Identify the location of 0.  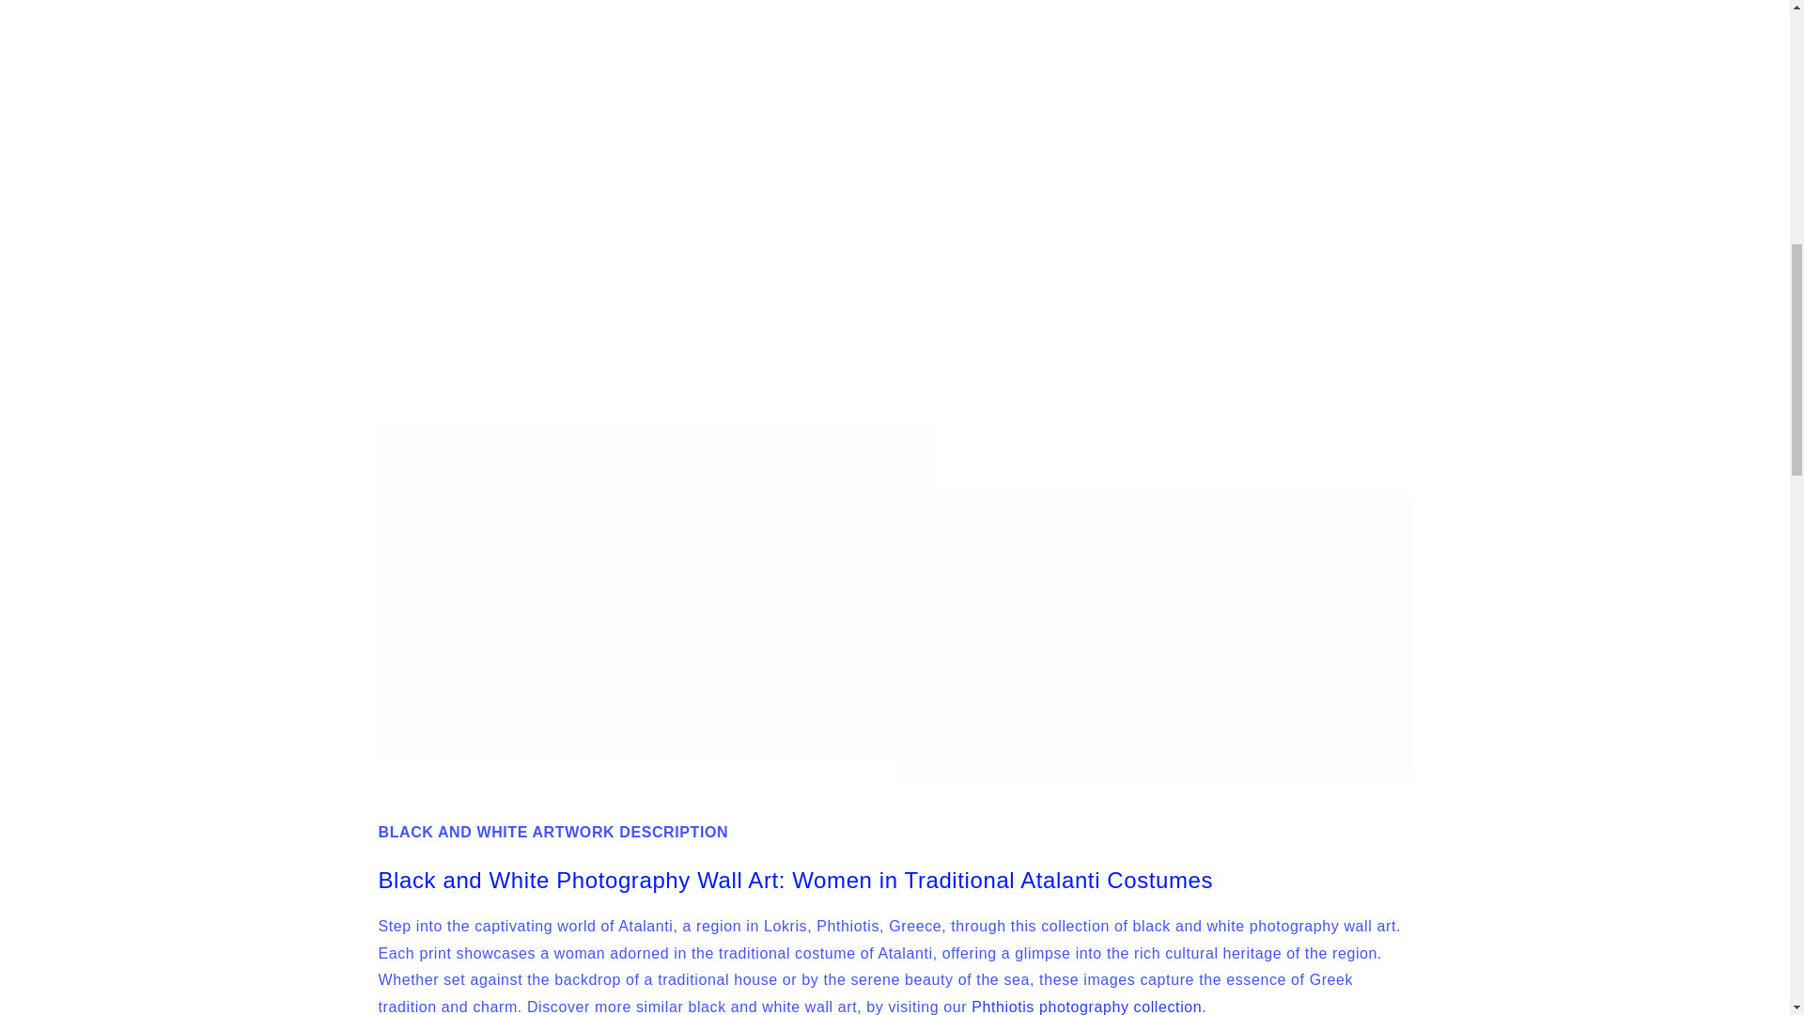
(1312, 217).